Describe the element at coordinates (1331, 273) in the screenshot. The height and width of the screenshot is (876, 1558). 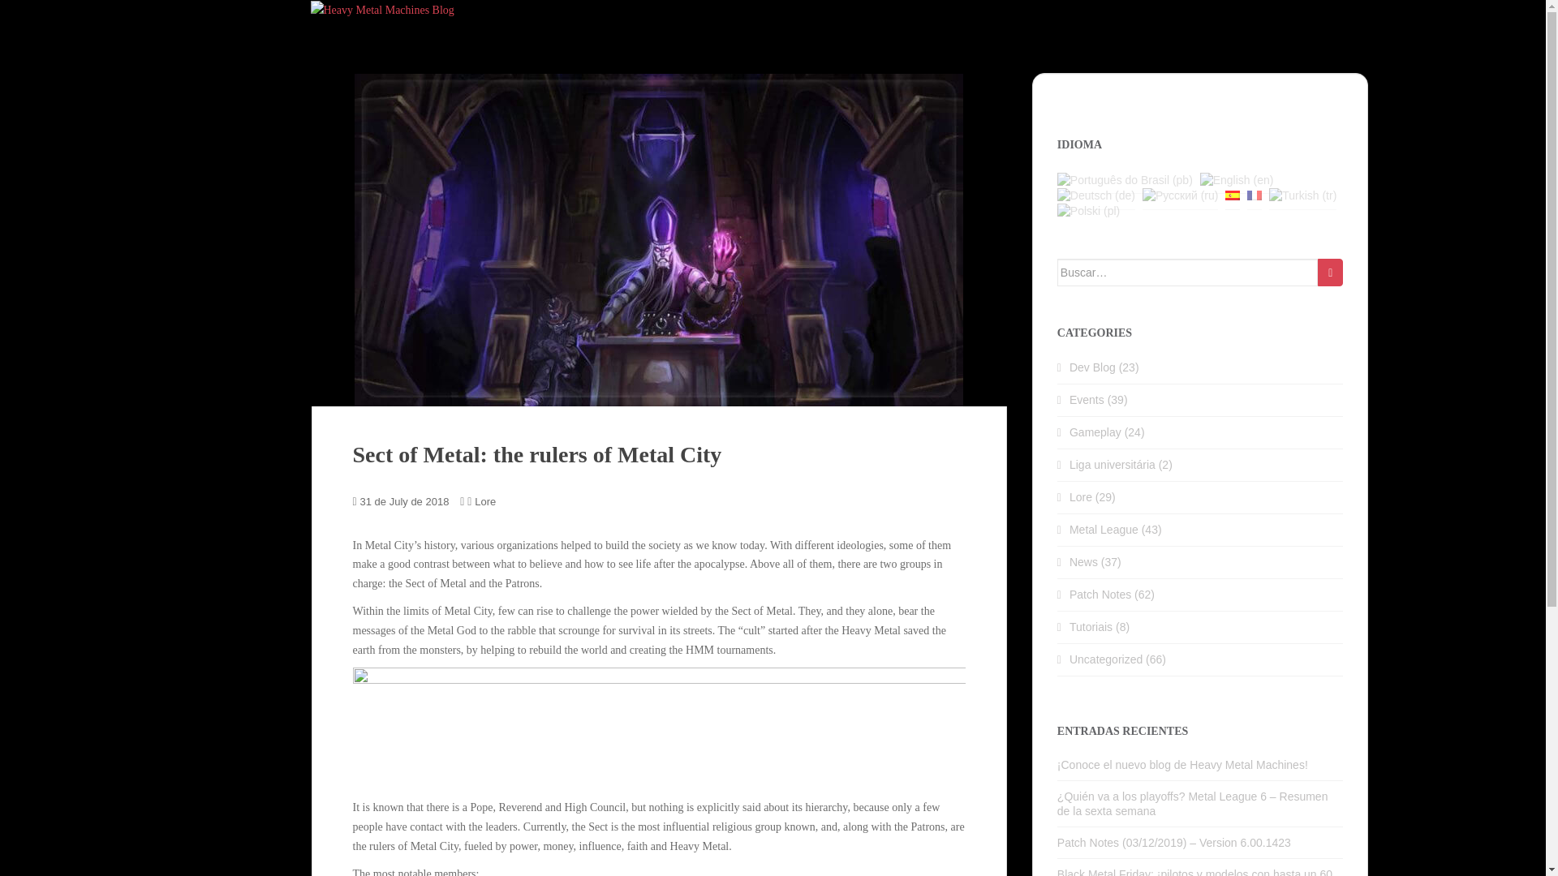
I see `Buscar` at that location.